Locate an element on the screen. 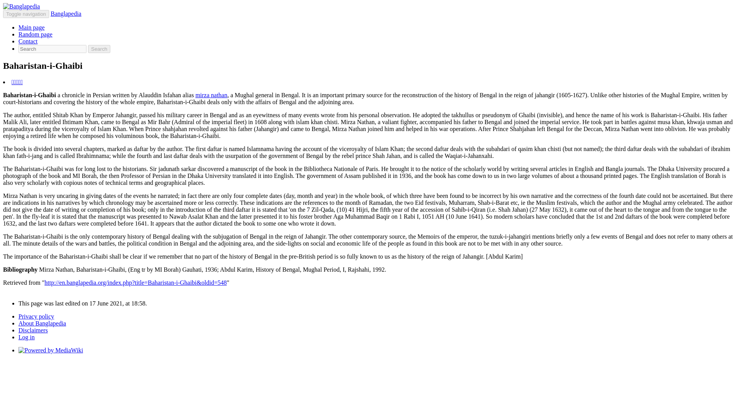  mirza nathan is located at coordinates (211, 95).